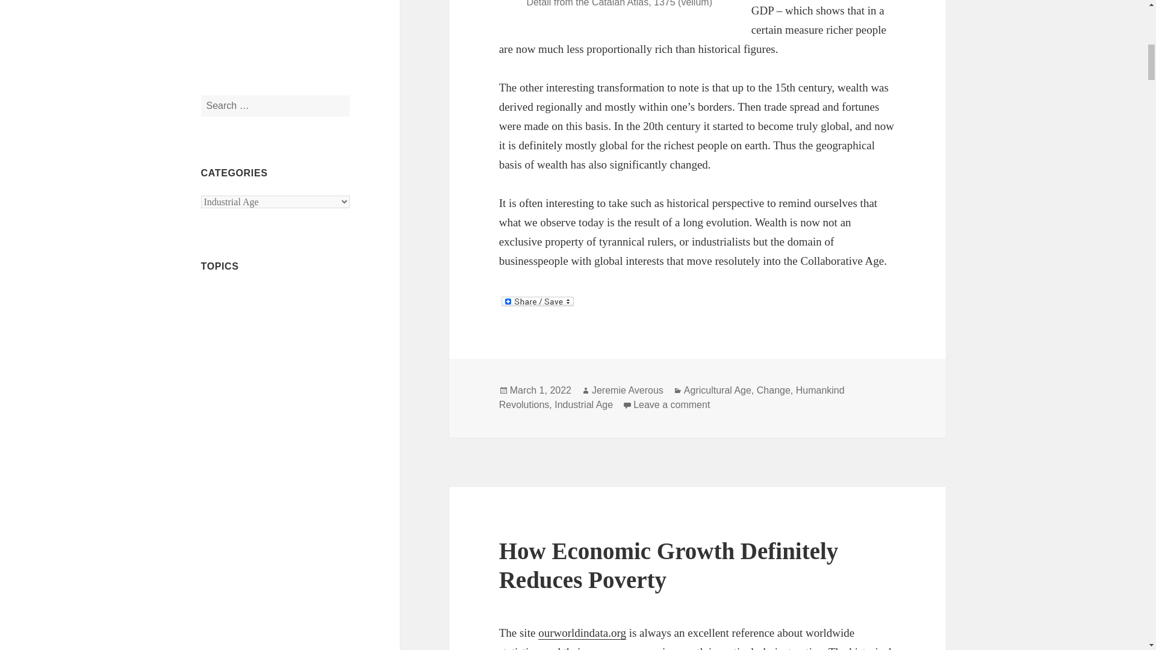 The width and height of the screenshot is (1156, 650). Describe the element at coordinates (266, 642) in the screenshot. I see `Fourth Revolution precursors` at that location.